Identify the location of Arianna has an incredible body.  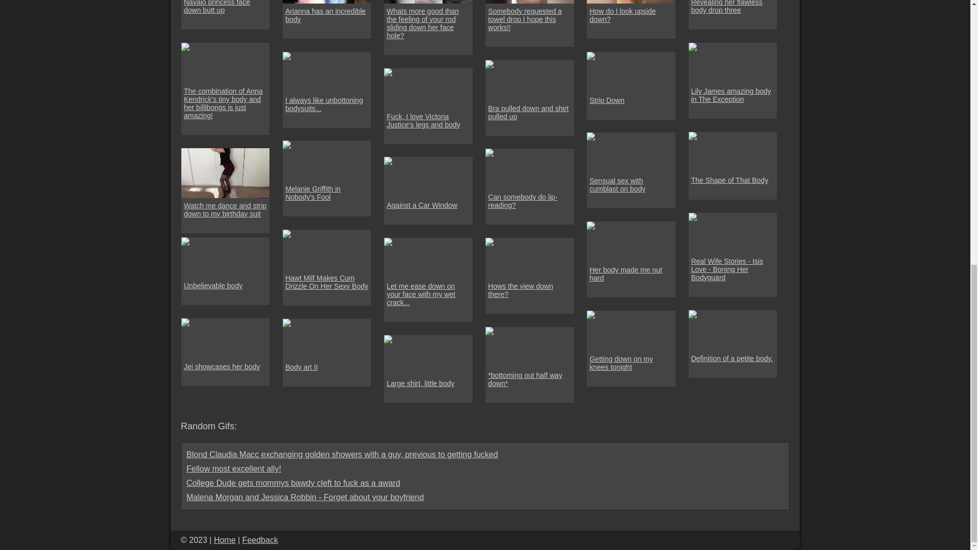
(327, 15).